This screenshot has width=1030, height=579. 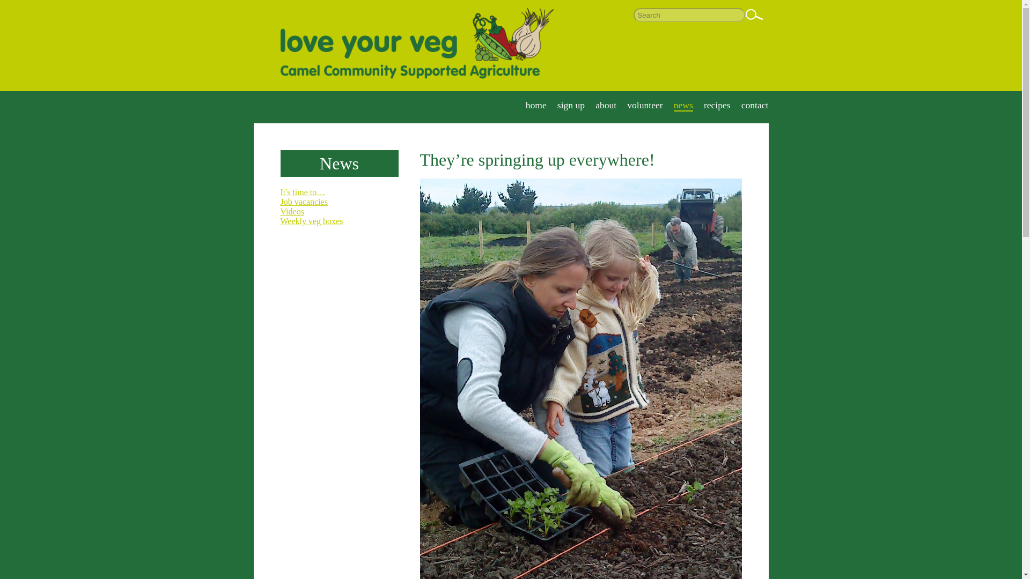 What do you see at coordinates (717, 105) in the screenshot?
I see `recipes` at bounding box center [717, 105].